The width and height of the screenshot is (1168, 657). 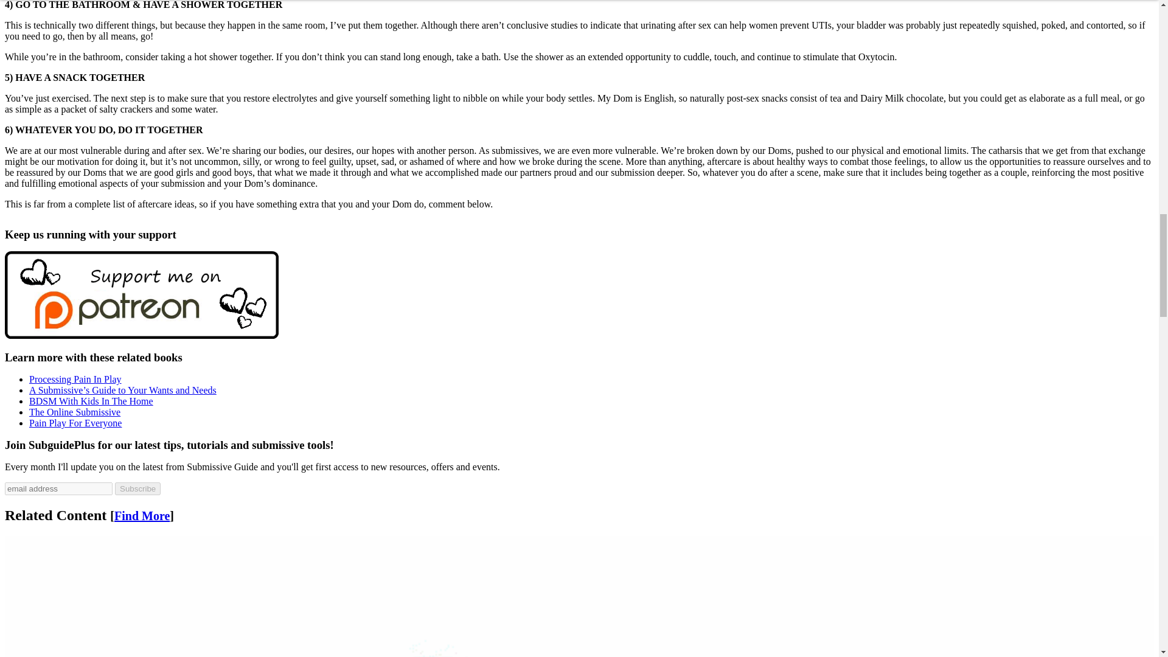 What do you see at coordinates (91, 401) in the screenshot?
I see `BDSM With Kids In The Home` at bounding box center [91, 401].